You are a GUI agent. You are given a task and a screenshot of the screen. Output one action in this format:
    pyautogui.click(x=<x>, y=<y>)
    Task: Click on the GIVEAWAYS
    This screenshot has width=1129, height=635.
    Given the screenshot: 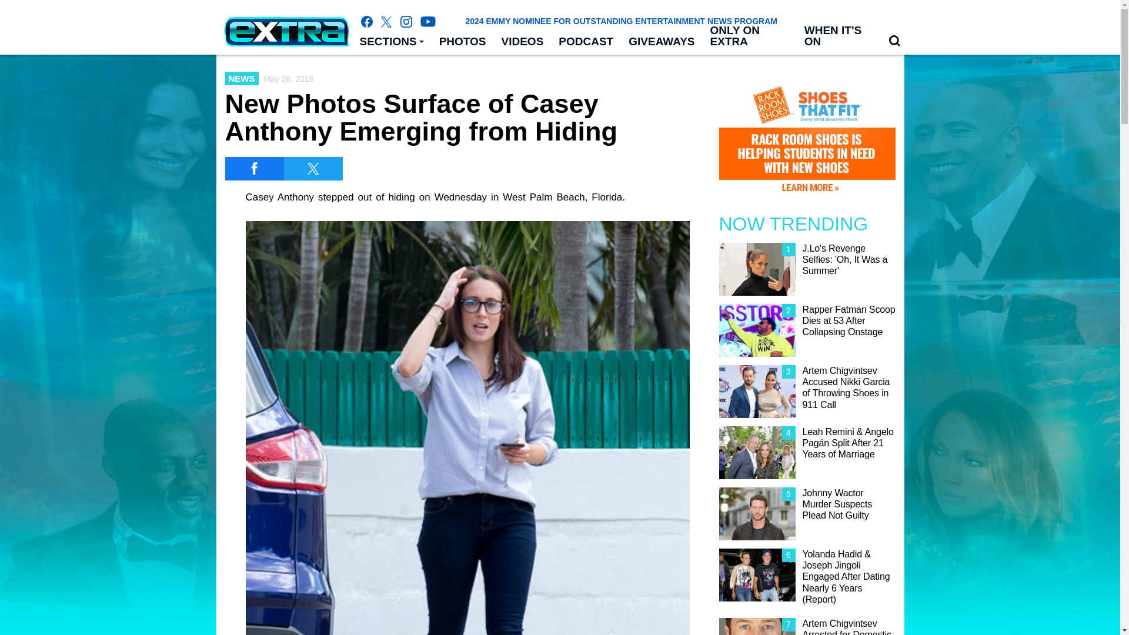 What is the action you would take?
    pyautogui.click(x=662, y=42)
    